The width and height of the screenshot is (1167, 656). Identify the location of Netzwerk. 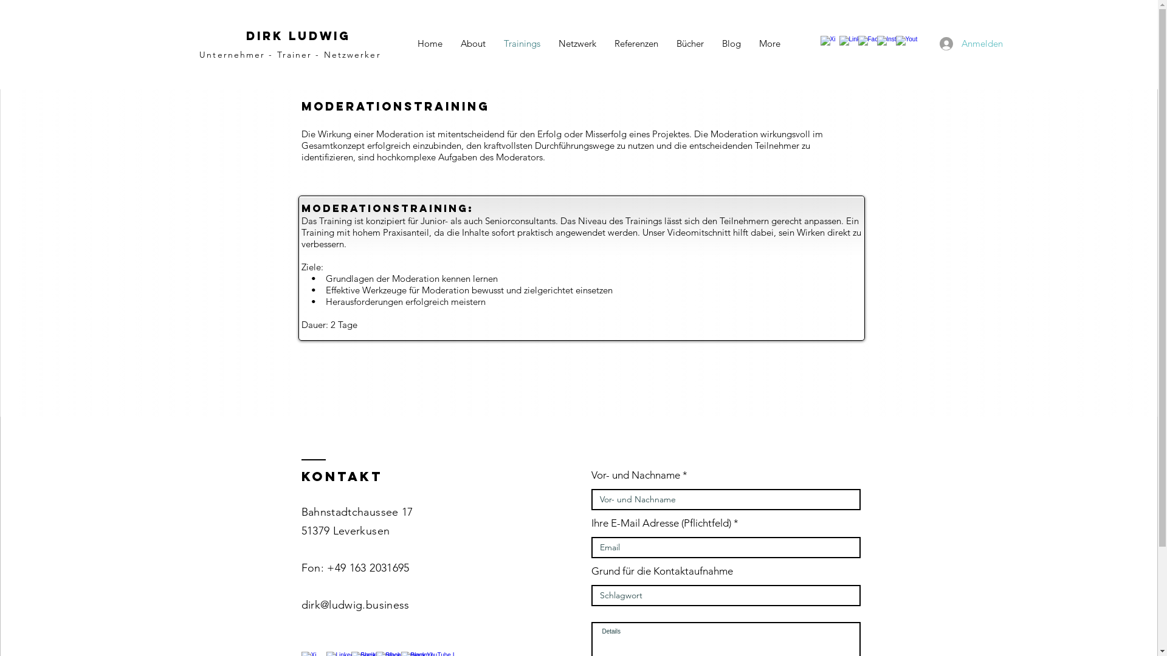
(577, 44).